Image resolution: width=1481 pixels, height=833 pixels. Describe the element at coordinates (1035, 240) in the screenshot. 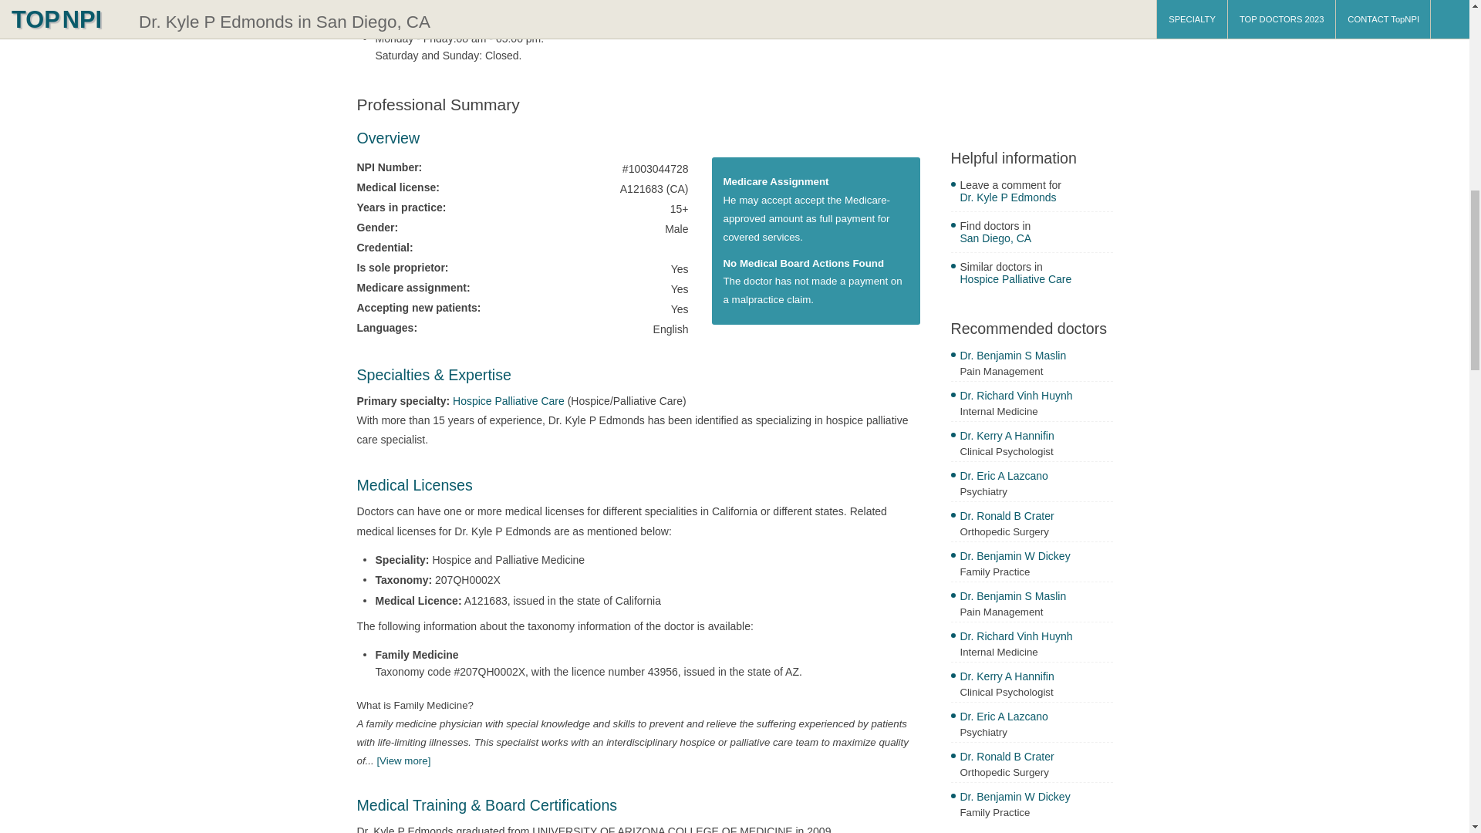

I see `San Diego, CA` at that location.